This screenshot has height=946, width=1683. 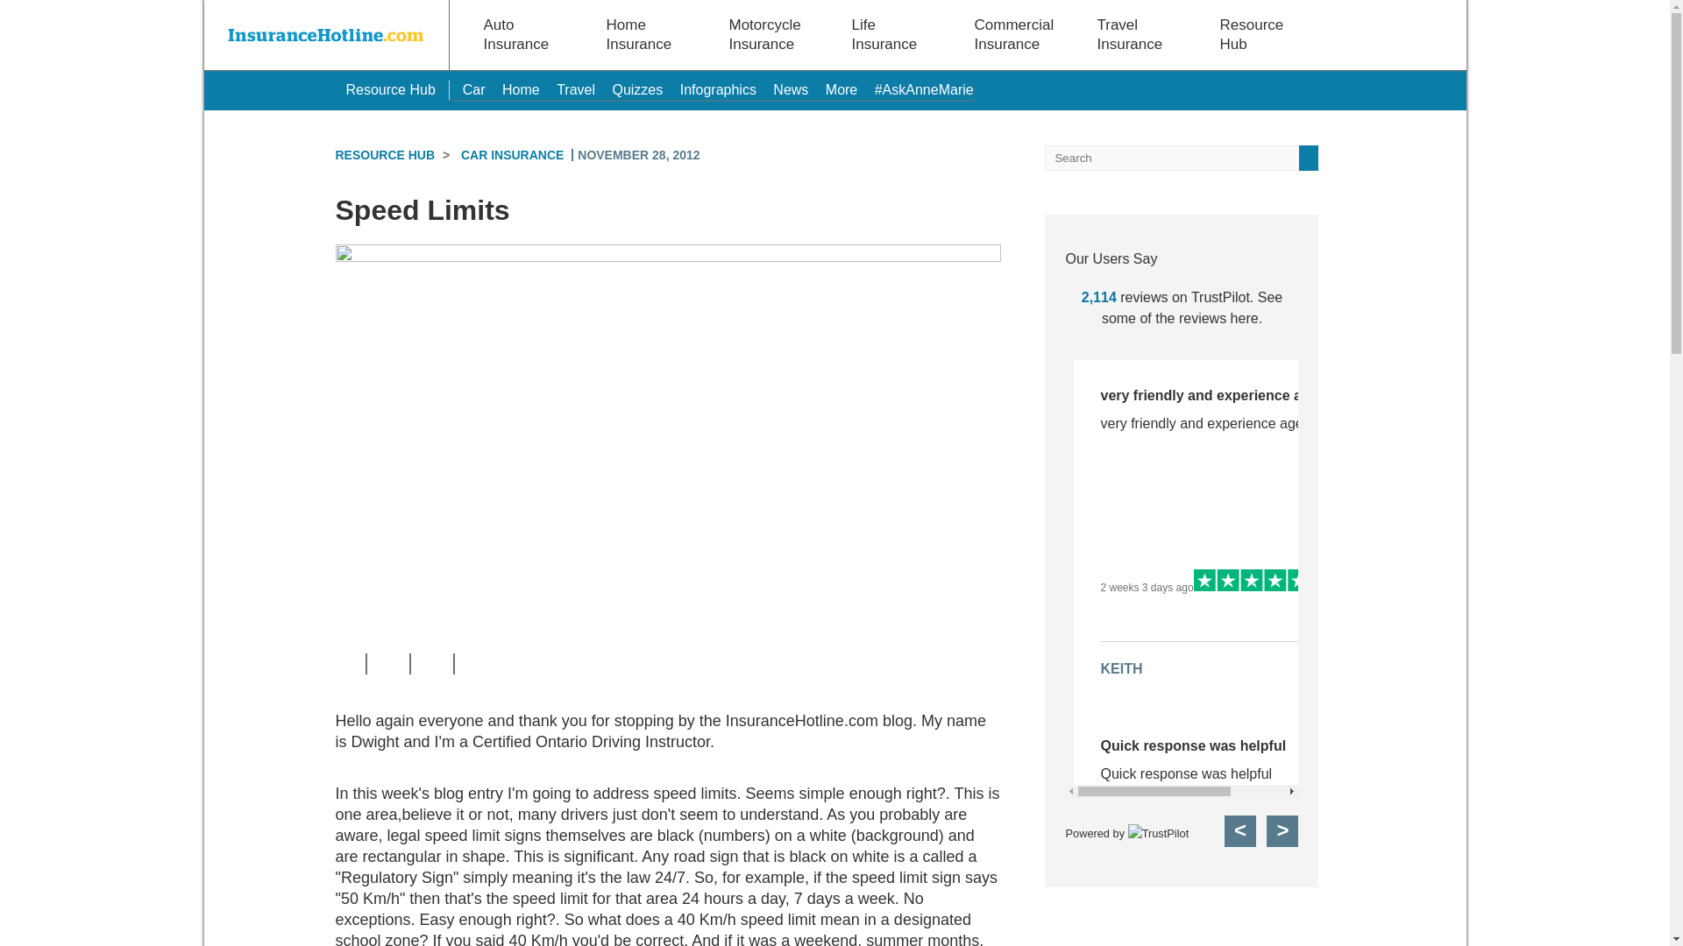 I want to click on Travel, so click(x=576, y=89).